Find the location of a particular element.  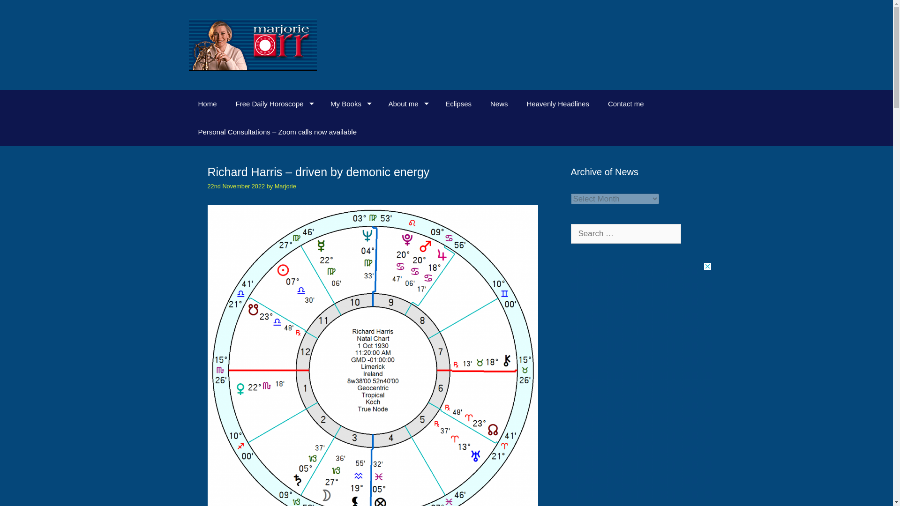

Search for: is located at coordinates (626, 233).